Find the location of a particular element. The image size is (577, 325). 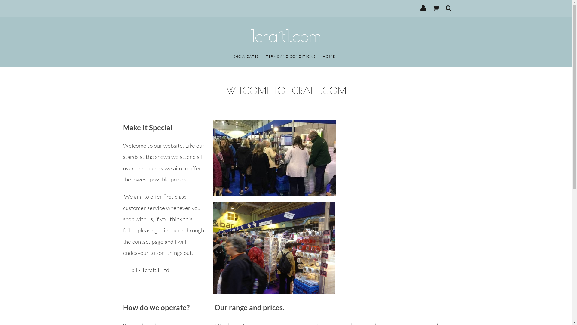

SHOW DATES is located at coordinates (246, 57).